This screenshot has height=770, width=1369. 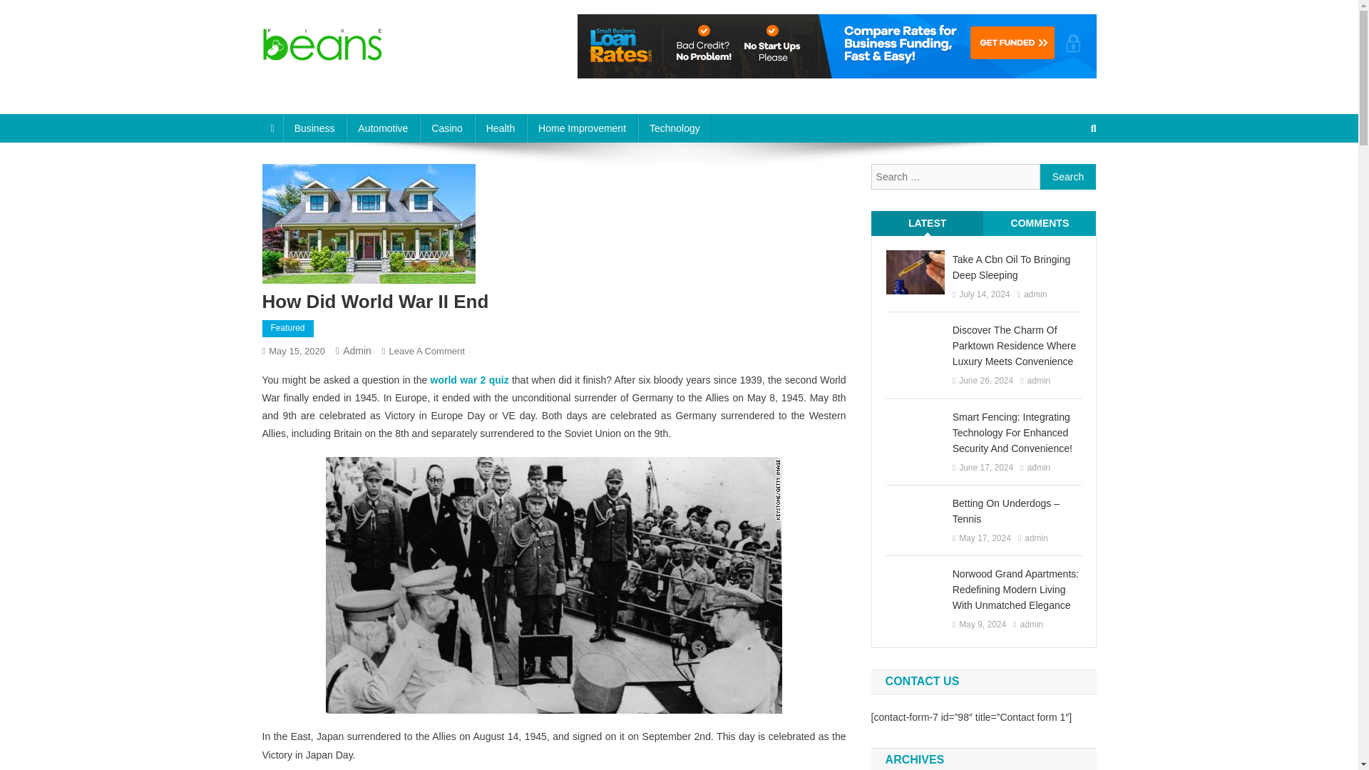 I want to click on Home Improvement, so click(x=582, y=128).